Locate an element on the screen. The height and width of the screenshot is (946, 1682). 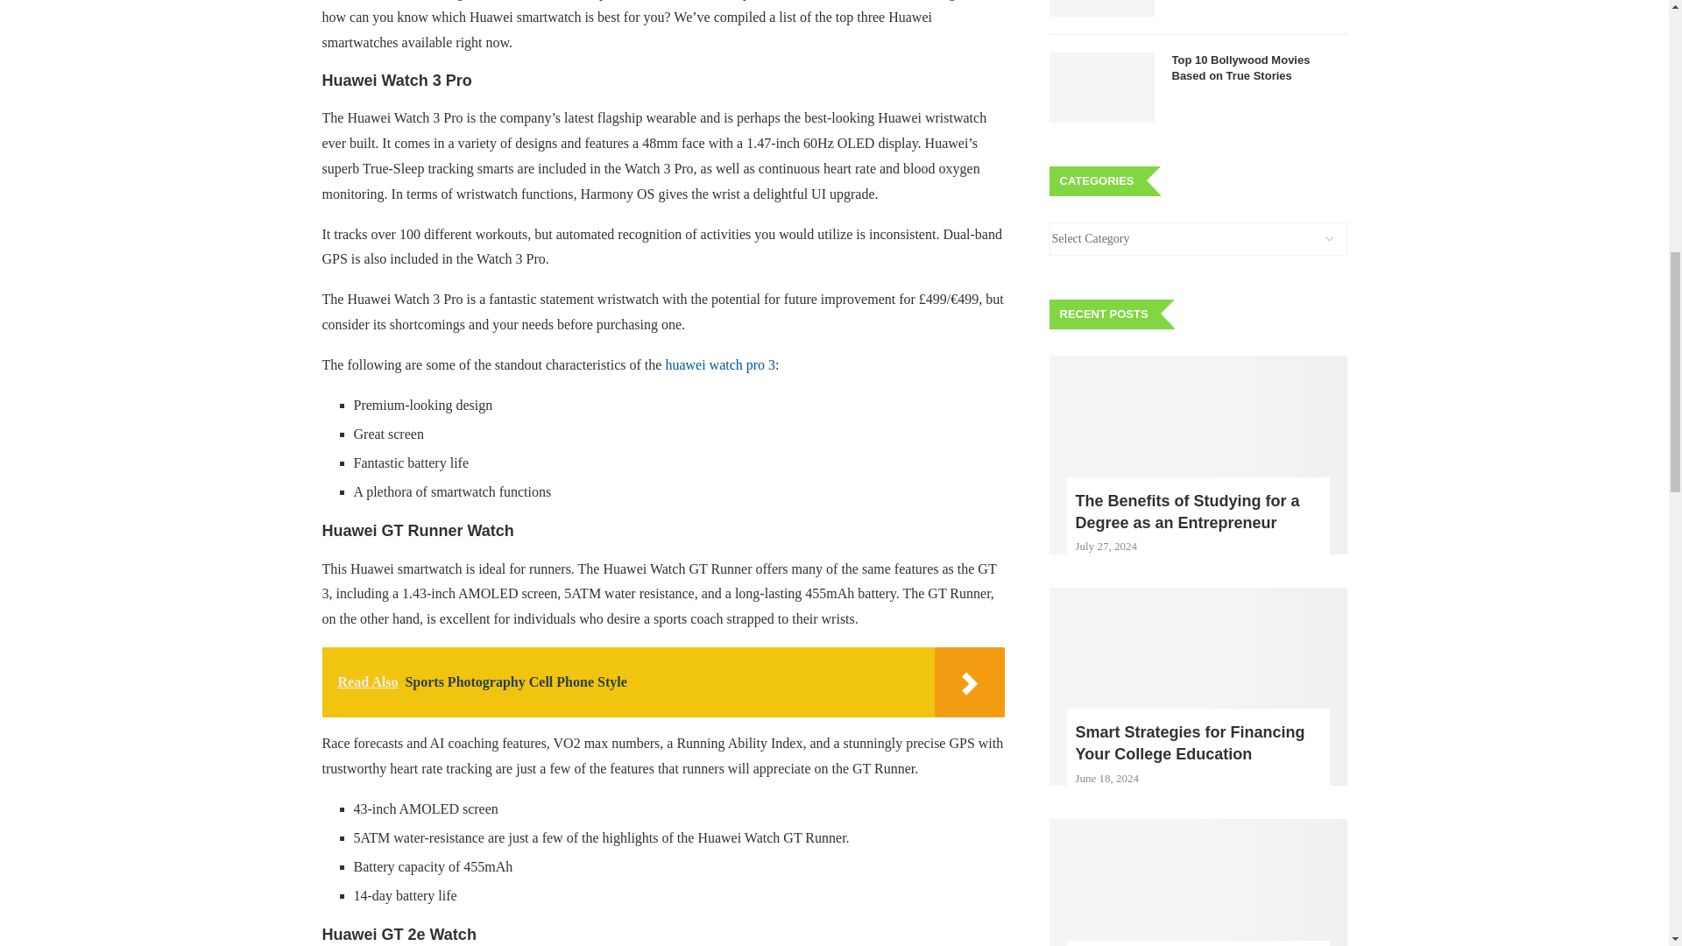
Read Also  Sports Photography Cell Phone Style is located at coordinates (664, 681).